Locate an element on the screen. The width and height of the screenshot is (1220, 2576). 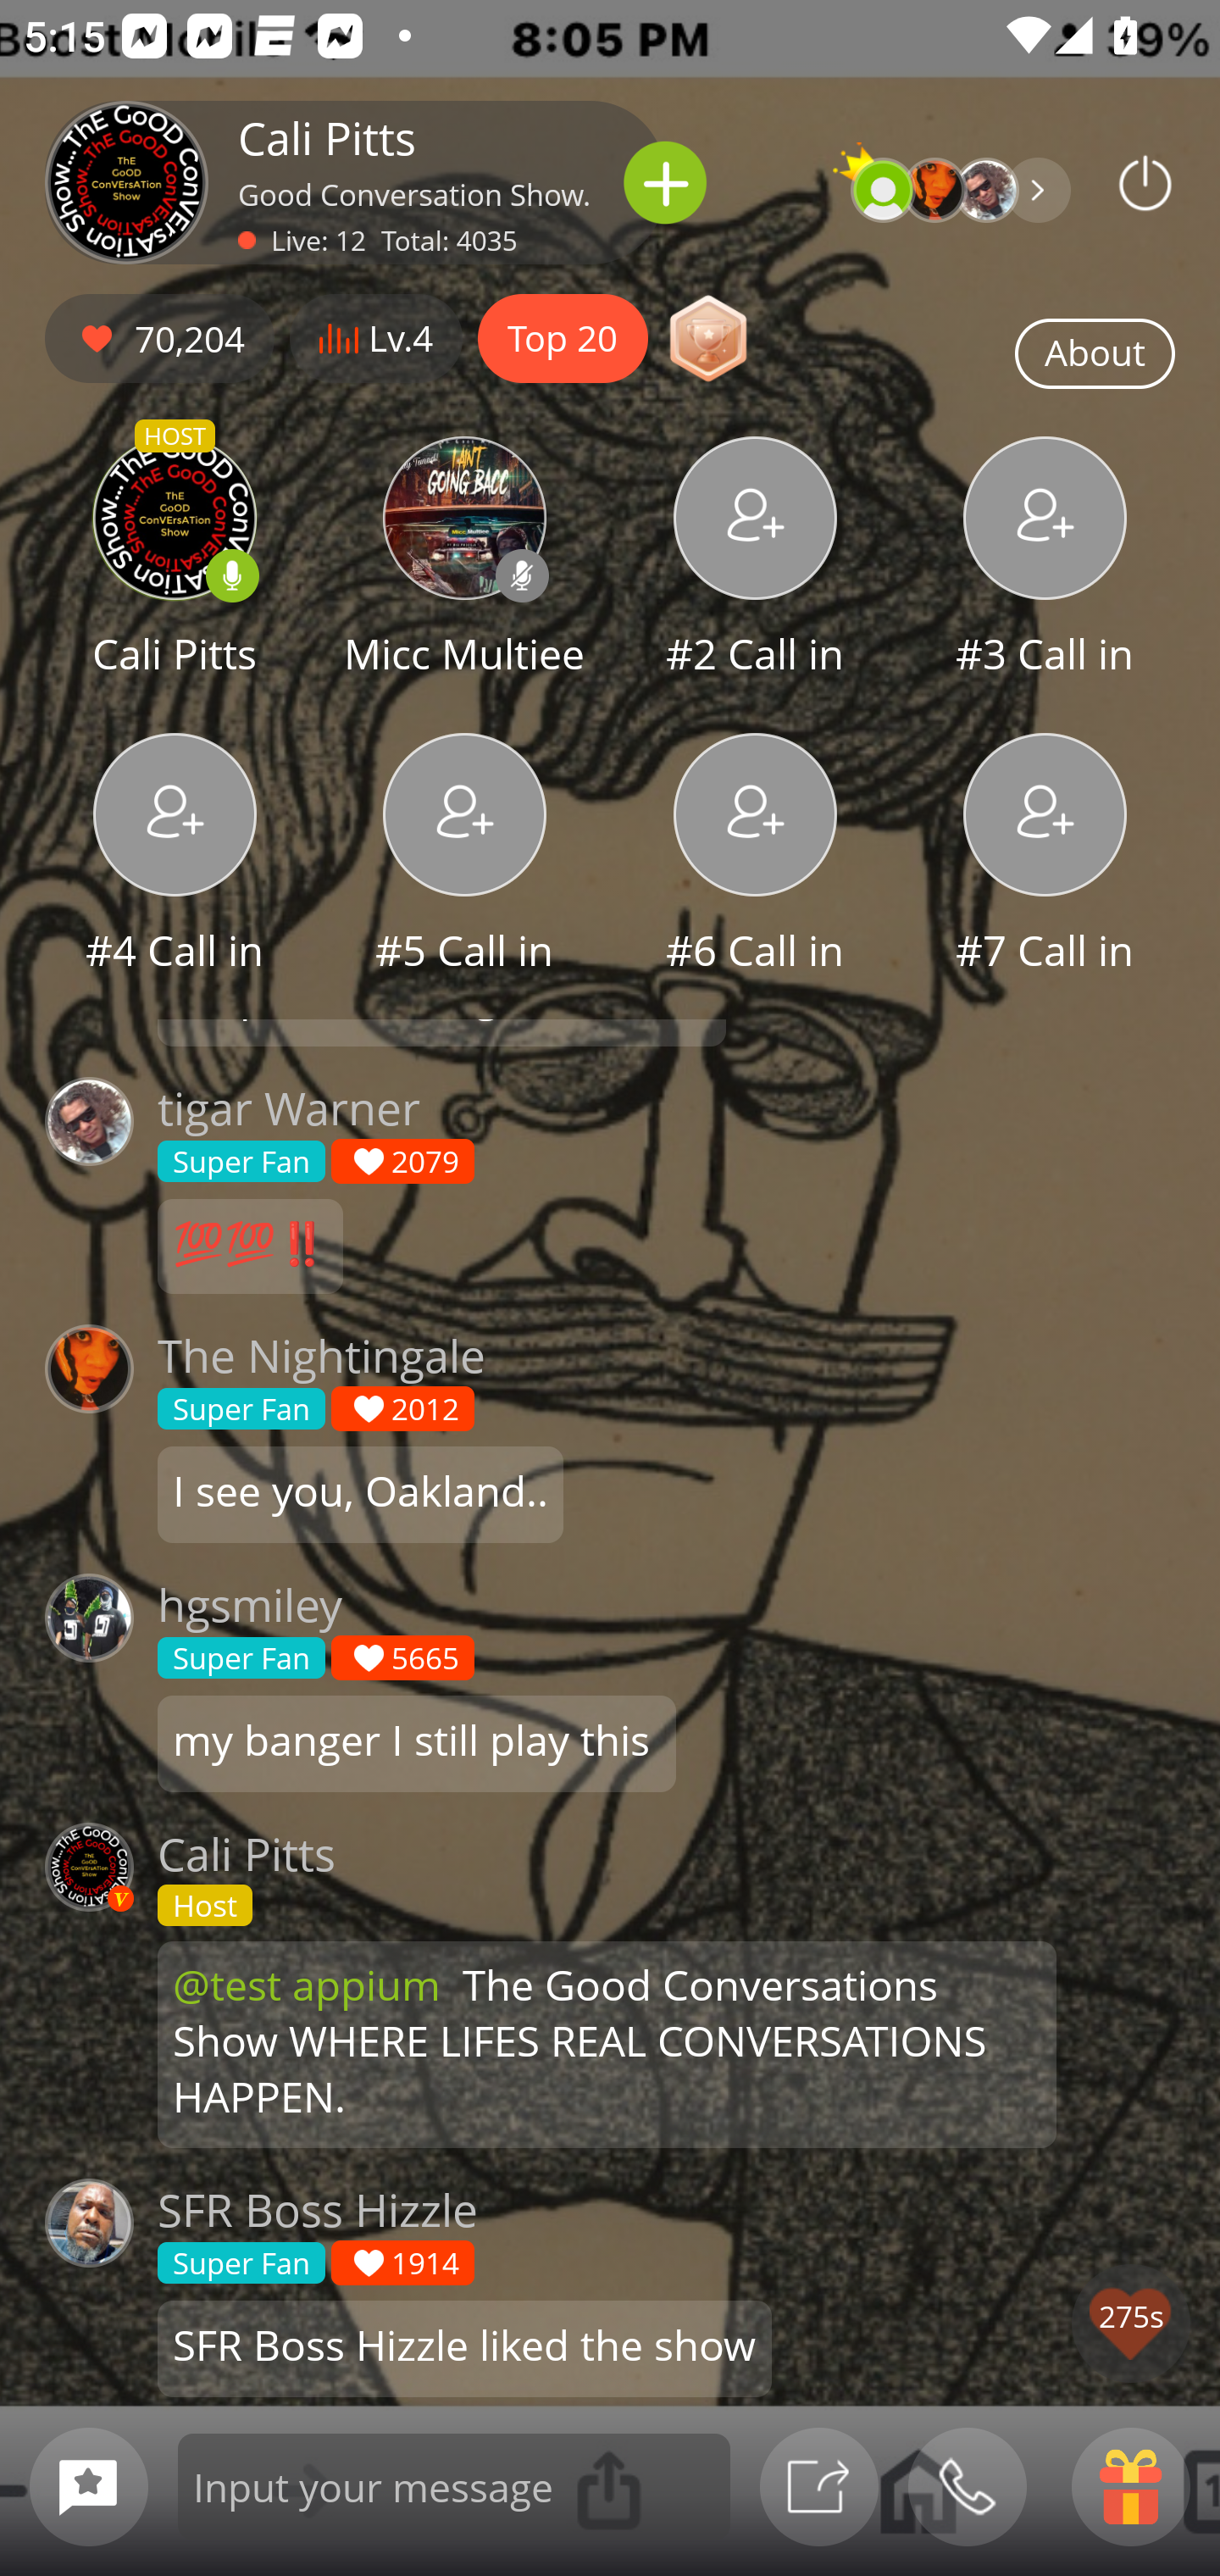
#3 Call in is located at coordinates (1045, 560).